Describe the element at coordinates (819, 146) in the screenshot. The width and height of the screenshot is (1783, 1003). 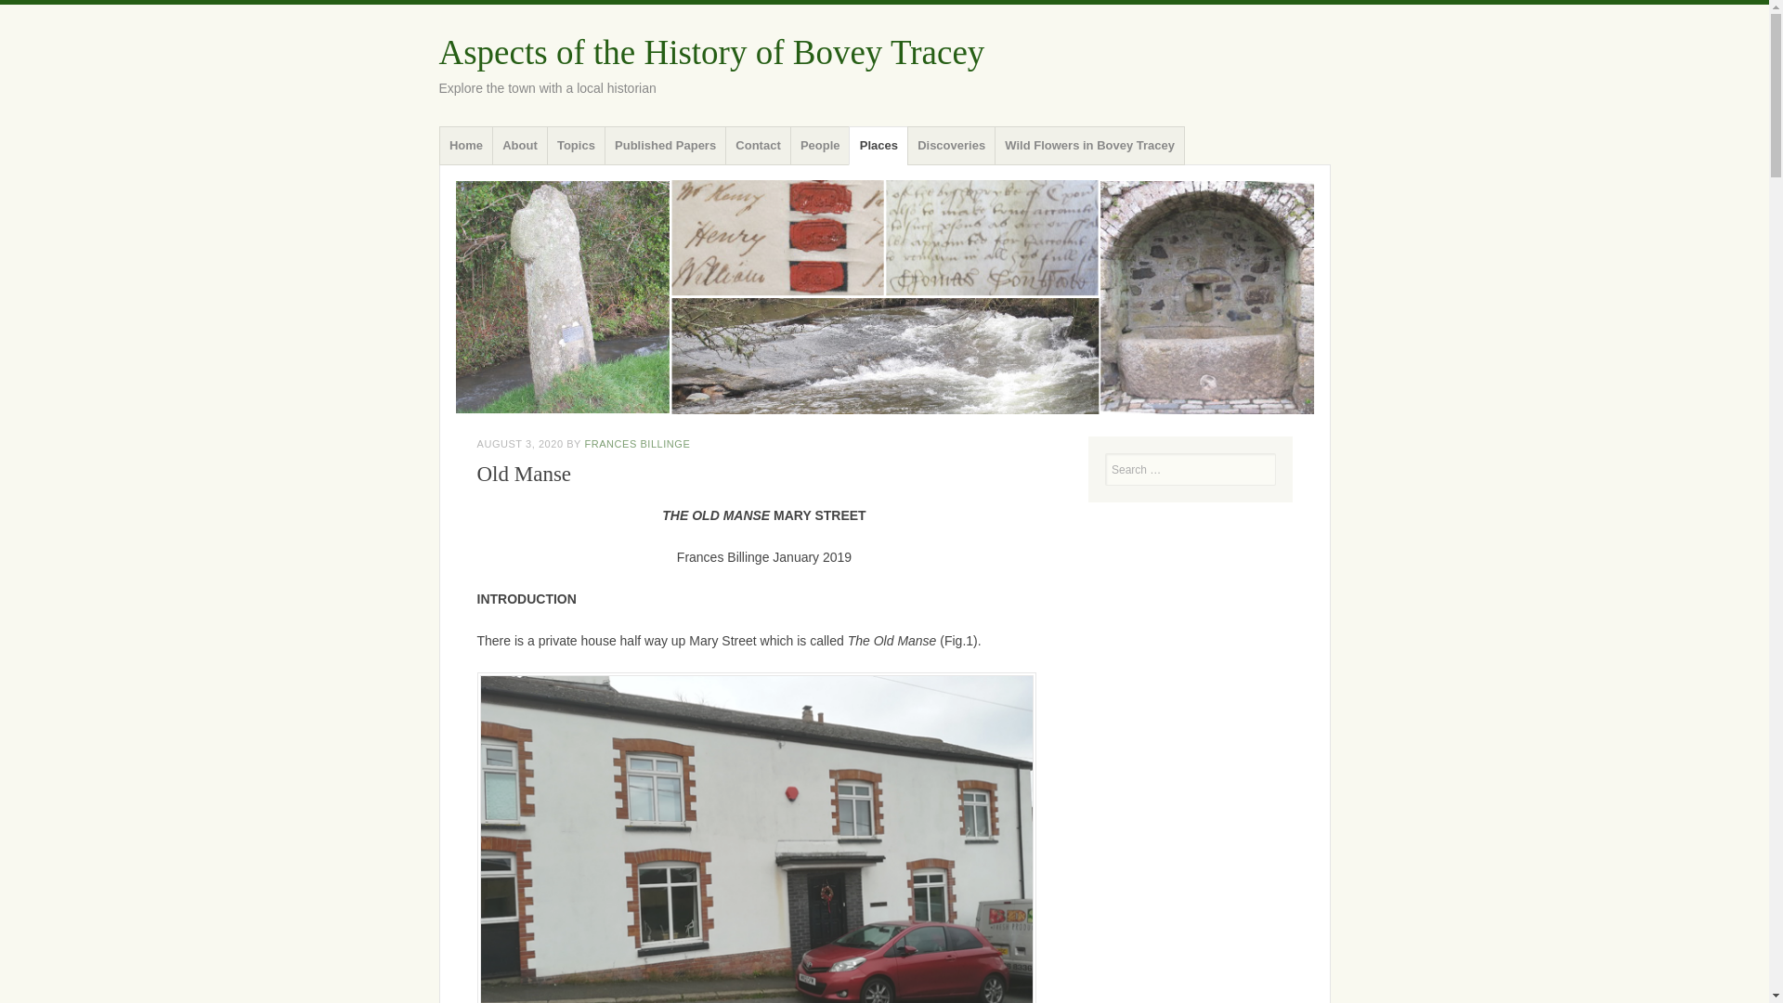
I see `People` at that location.